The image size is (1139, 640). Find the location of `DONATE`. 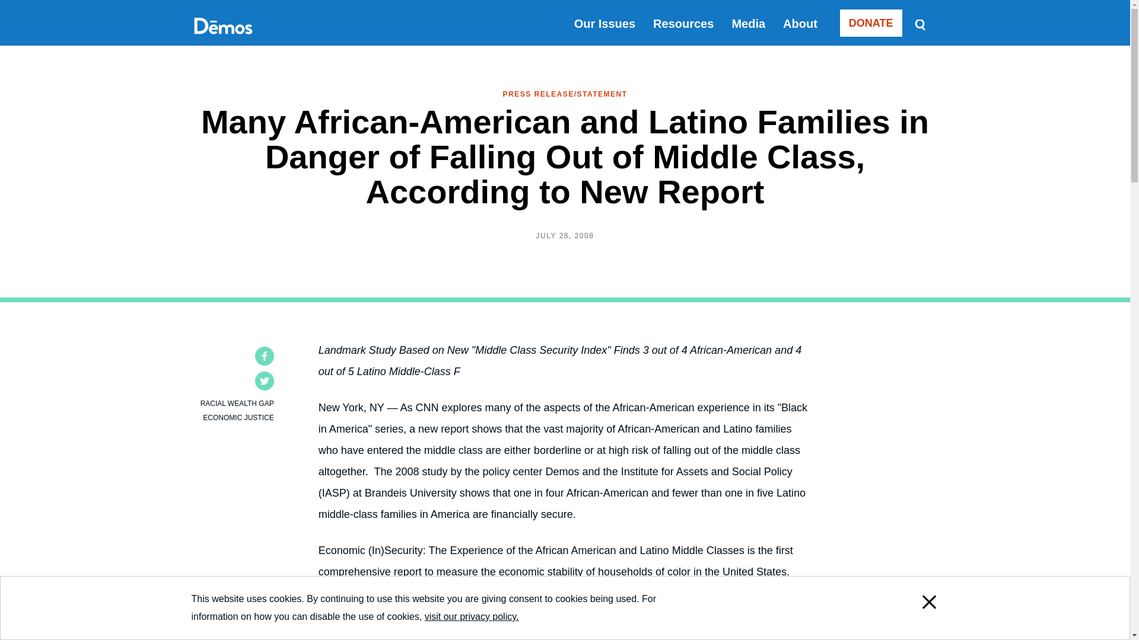

DONATE is located at coordinates (871, 23).